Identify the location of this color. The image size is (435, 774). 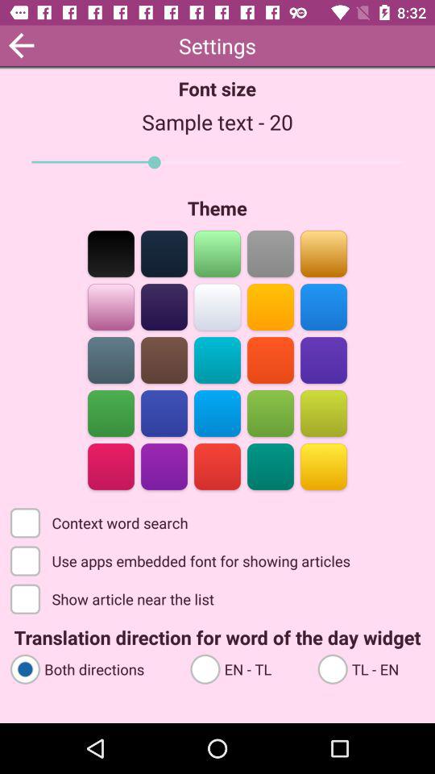
(324, 466).